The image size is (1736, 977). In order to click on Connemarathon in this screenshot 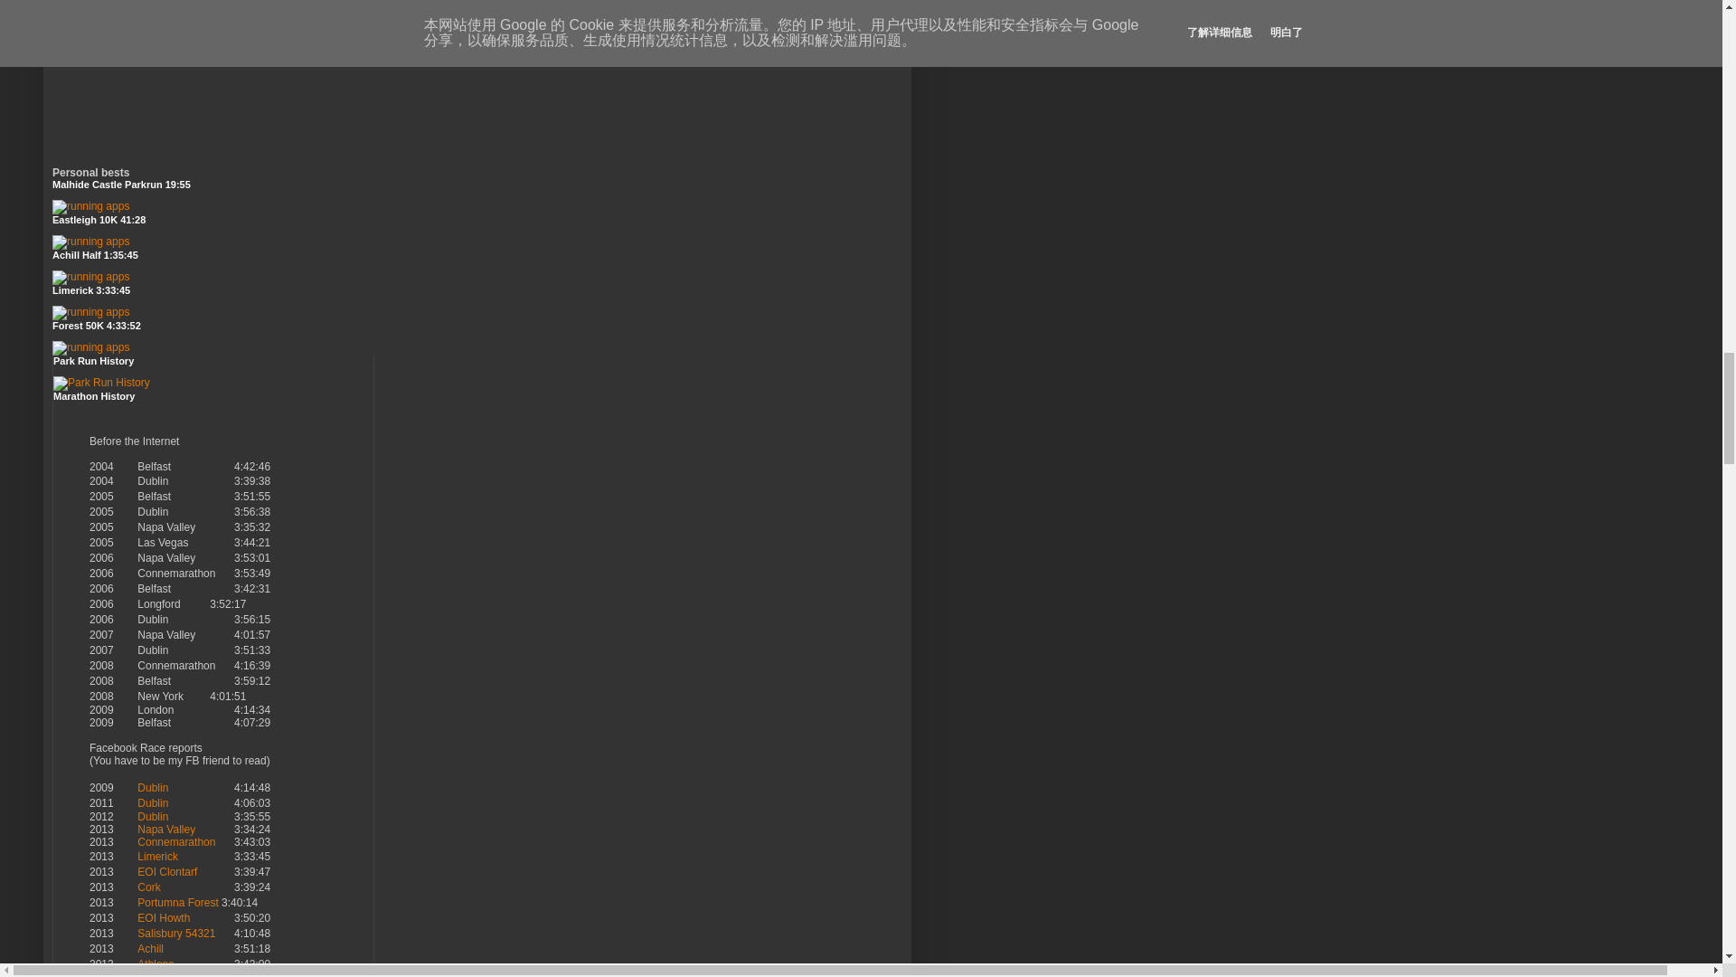, I will do `click(175, 842)`.